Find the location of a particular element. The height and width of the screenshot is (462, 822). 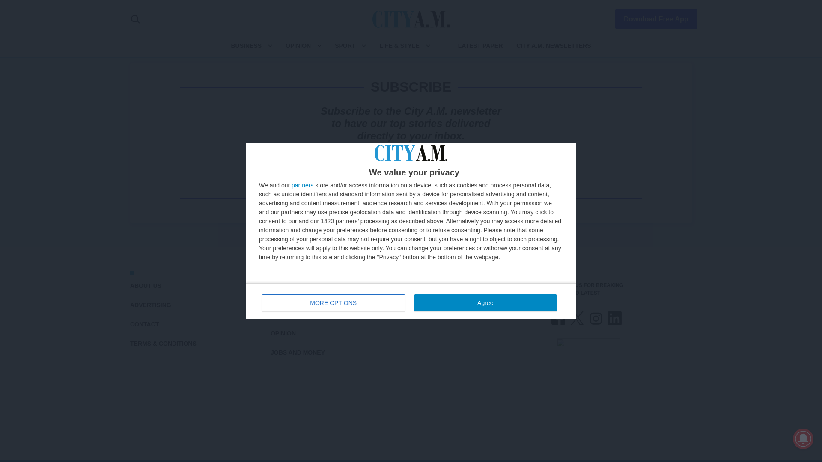

X is located at coordinates (577, 318).